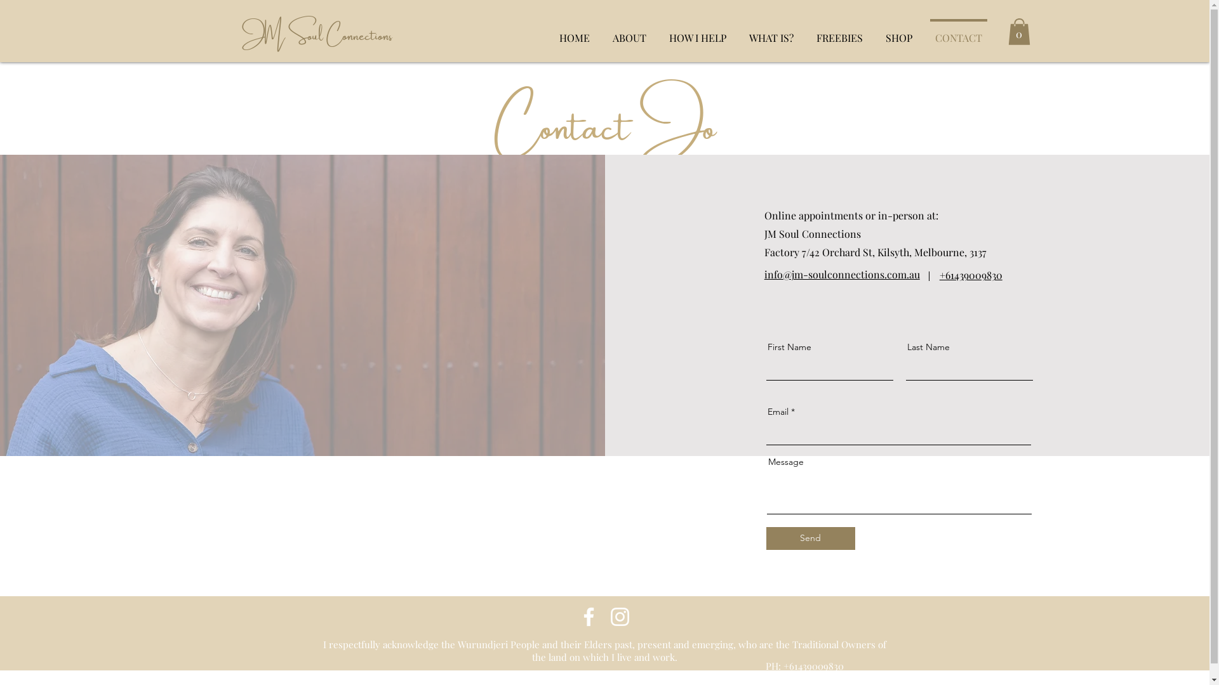 This screenshot has width=1219, height=685. I want to click on 0, so click(1020, 32).